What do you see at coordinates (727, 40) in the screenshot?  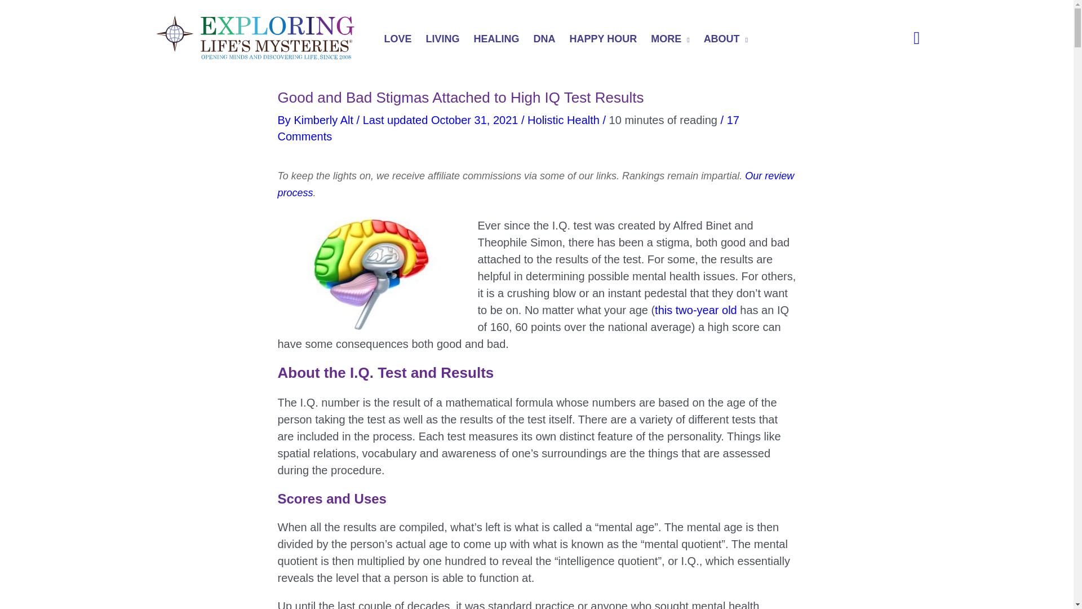 I see `ABOUT` at bounding box center [727, 40].